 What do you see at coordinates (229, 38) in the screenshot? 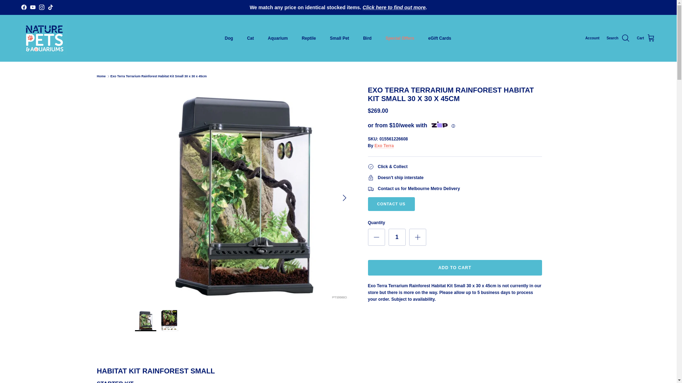
I see `Dog` at bounding box center [229, 38].